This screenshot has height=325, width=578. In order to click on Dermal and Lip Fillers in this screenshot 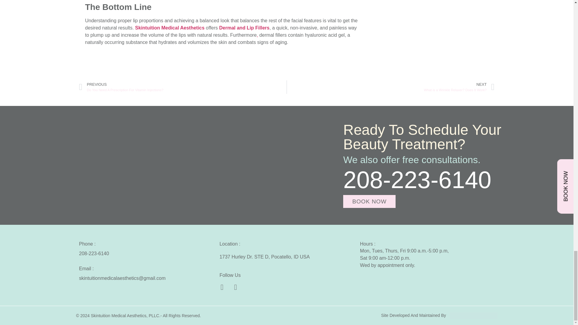, I will do `click(244, 28)`.